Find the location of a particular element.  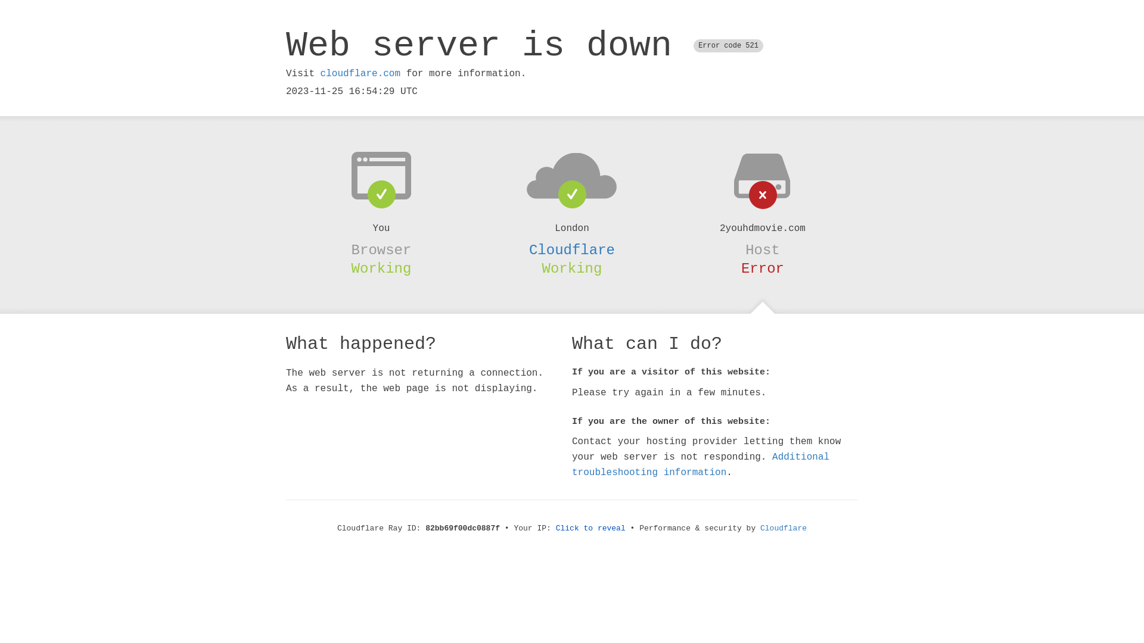

Cloudflare is located at coordinates (572, 250).